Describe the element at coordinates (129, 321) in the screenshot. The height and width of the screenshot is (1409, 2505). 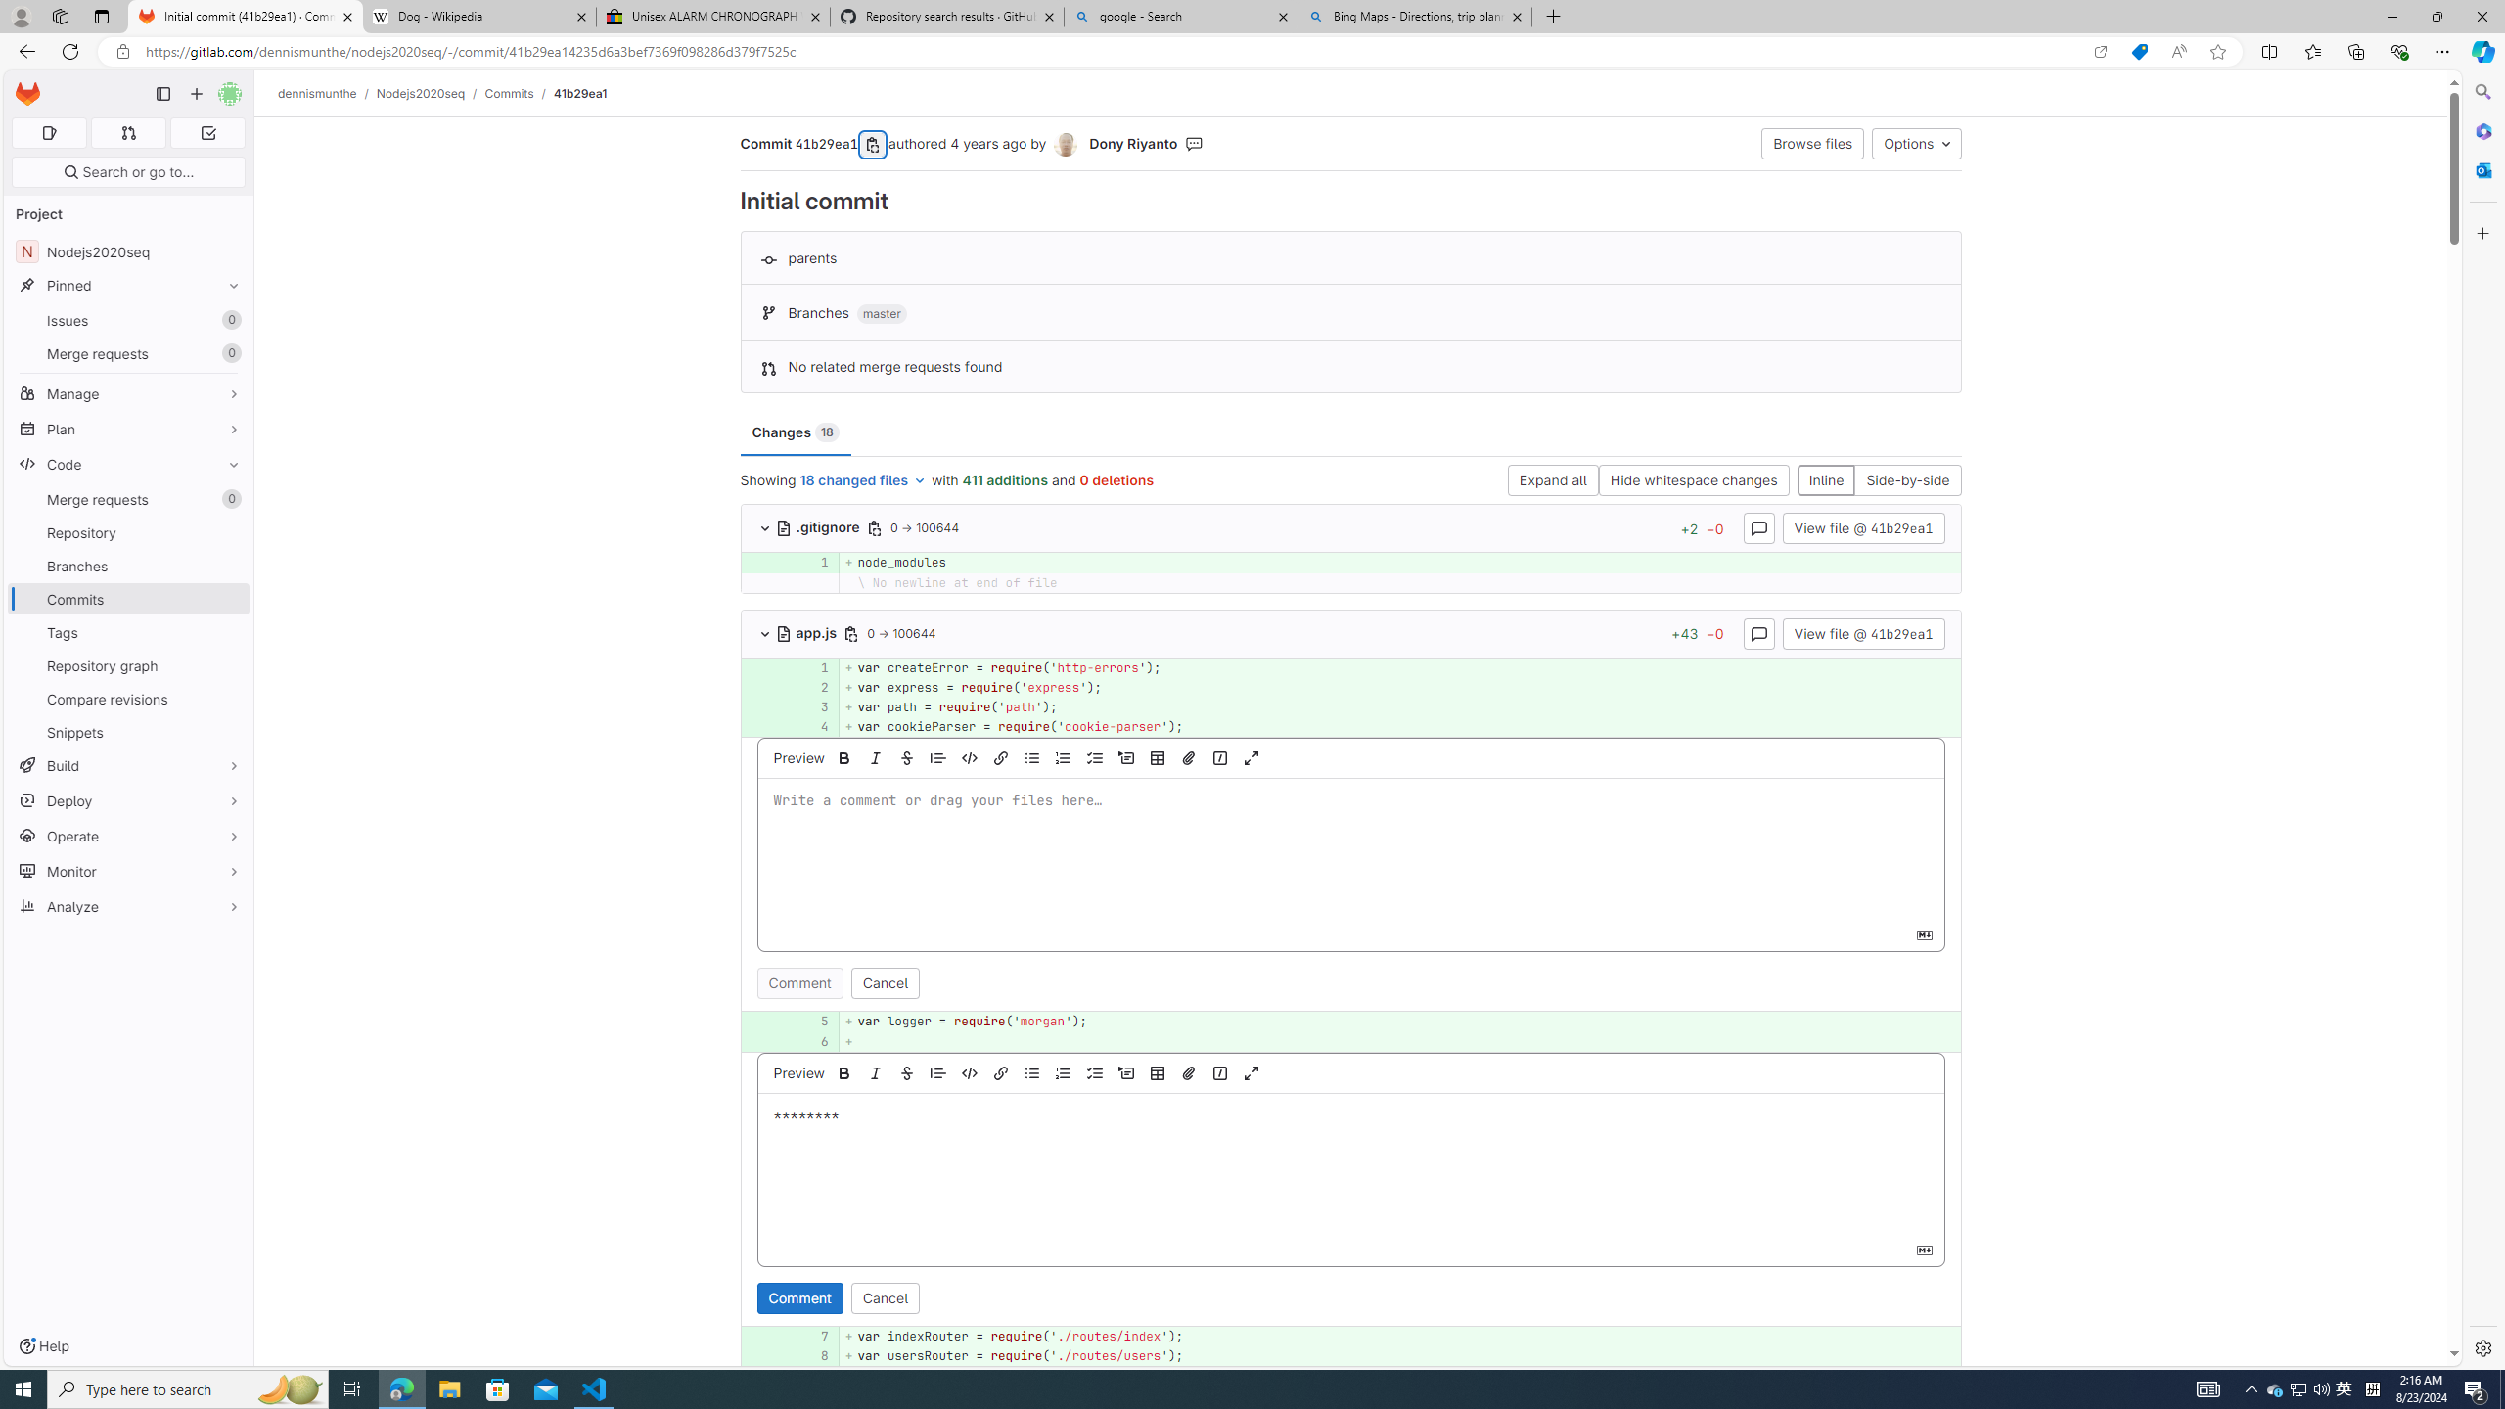
I see `Issues 0` at that location.